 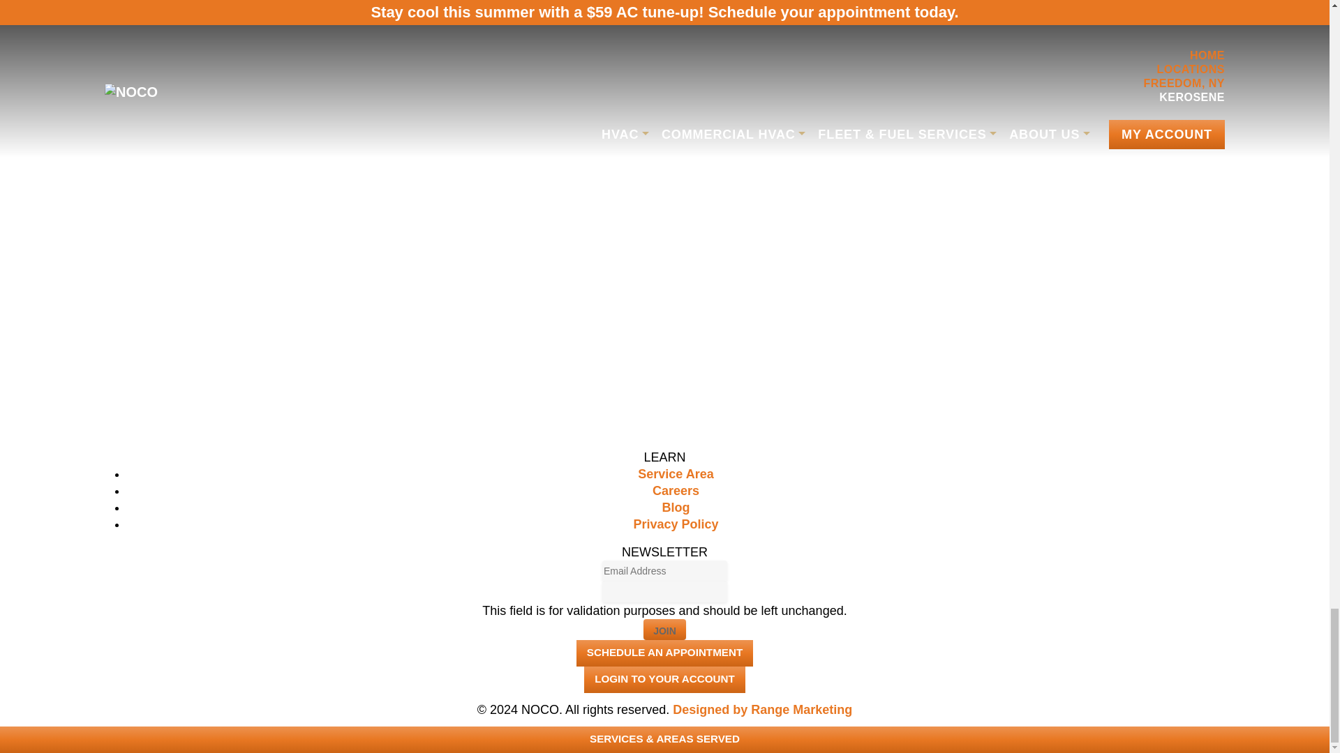 I want to click on Join, so click(x=664, y=629).